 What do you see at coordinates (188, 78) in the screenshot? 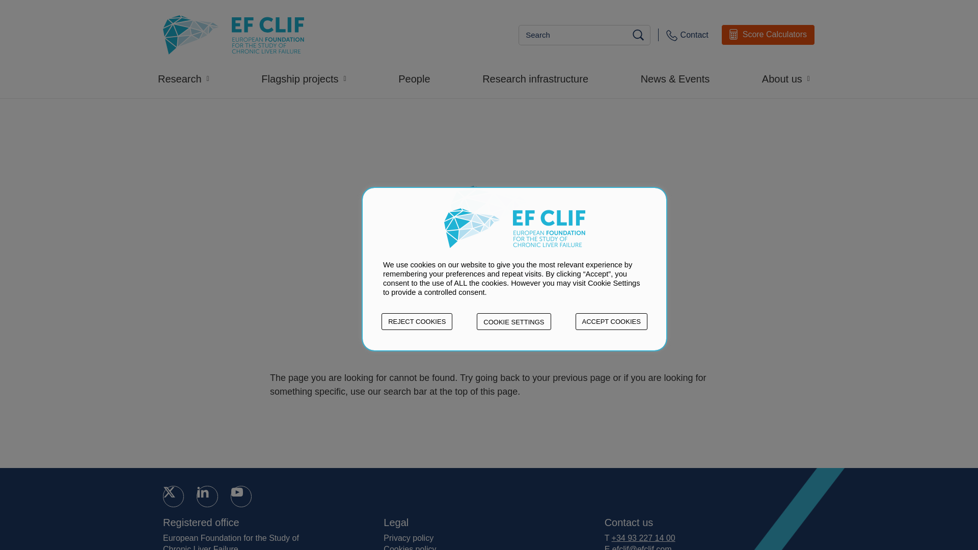
I see `Research` at bounding box center [188, 78].